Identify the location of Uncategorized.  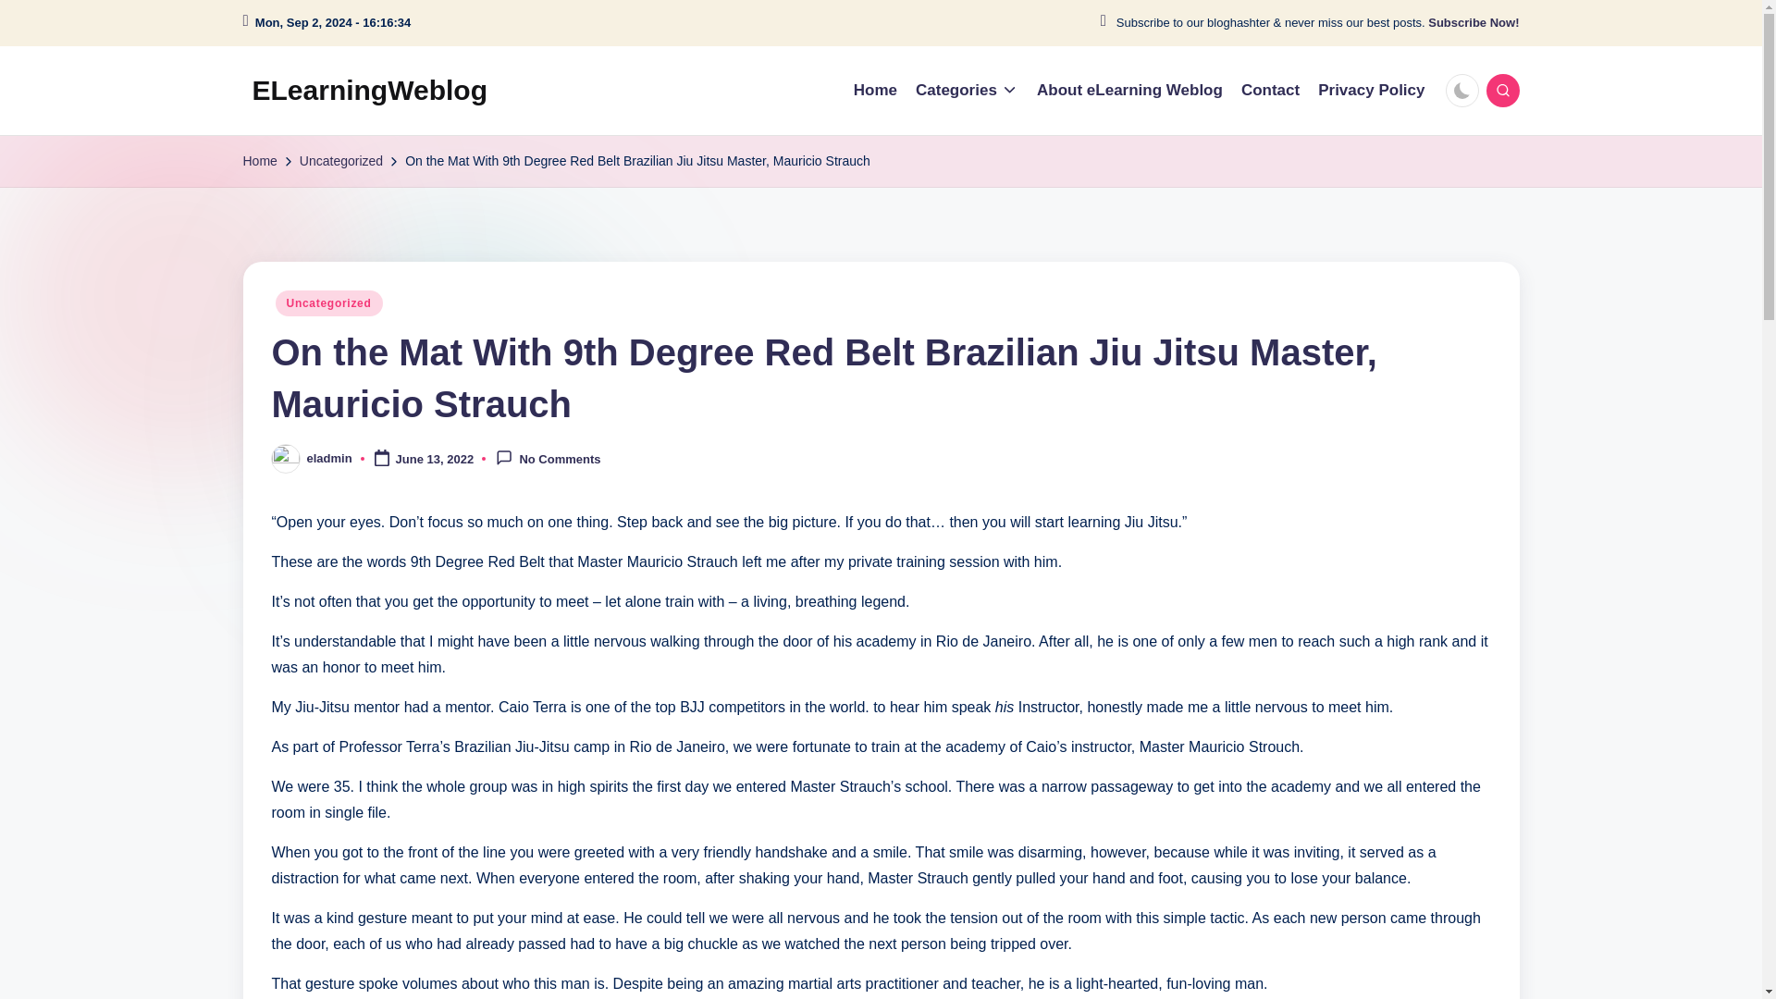
(341, 161).